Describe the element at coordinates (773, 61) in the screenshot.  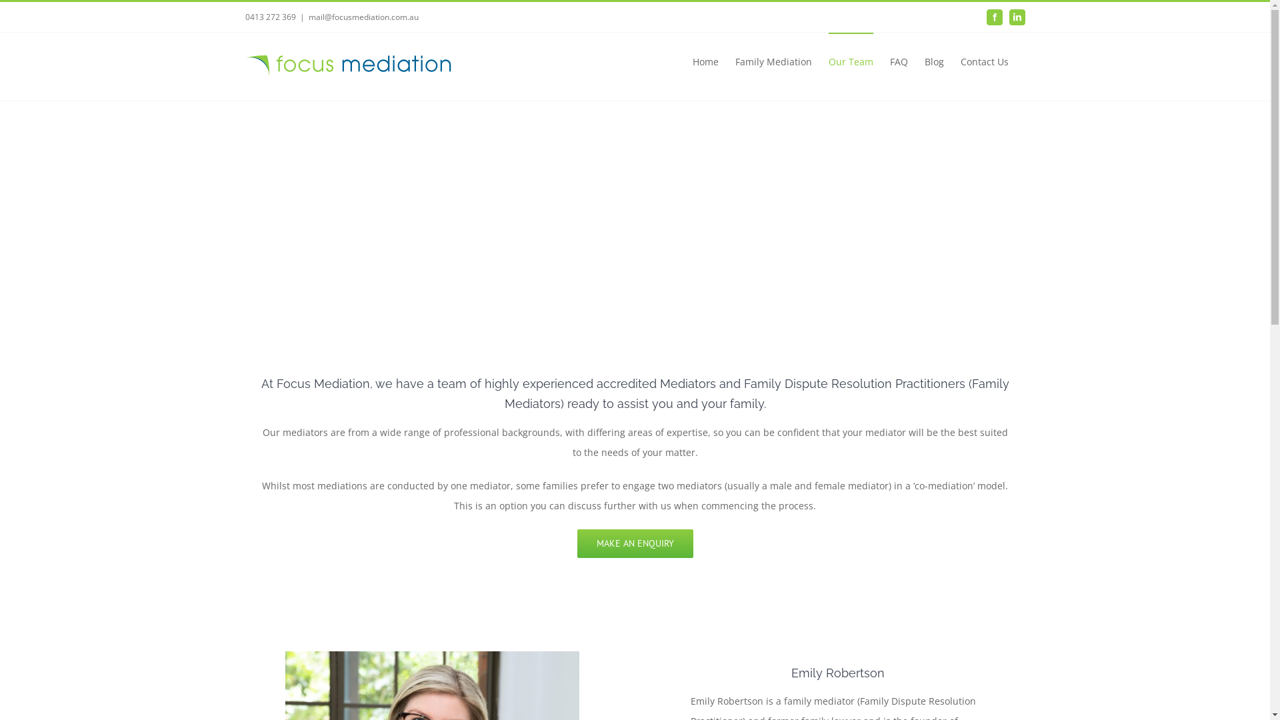
I see `Family Mediation` at that location.